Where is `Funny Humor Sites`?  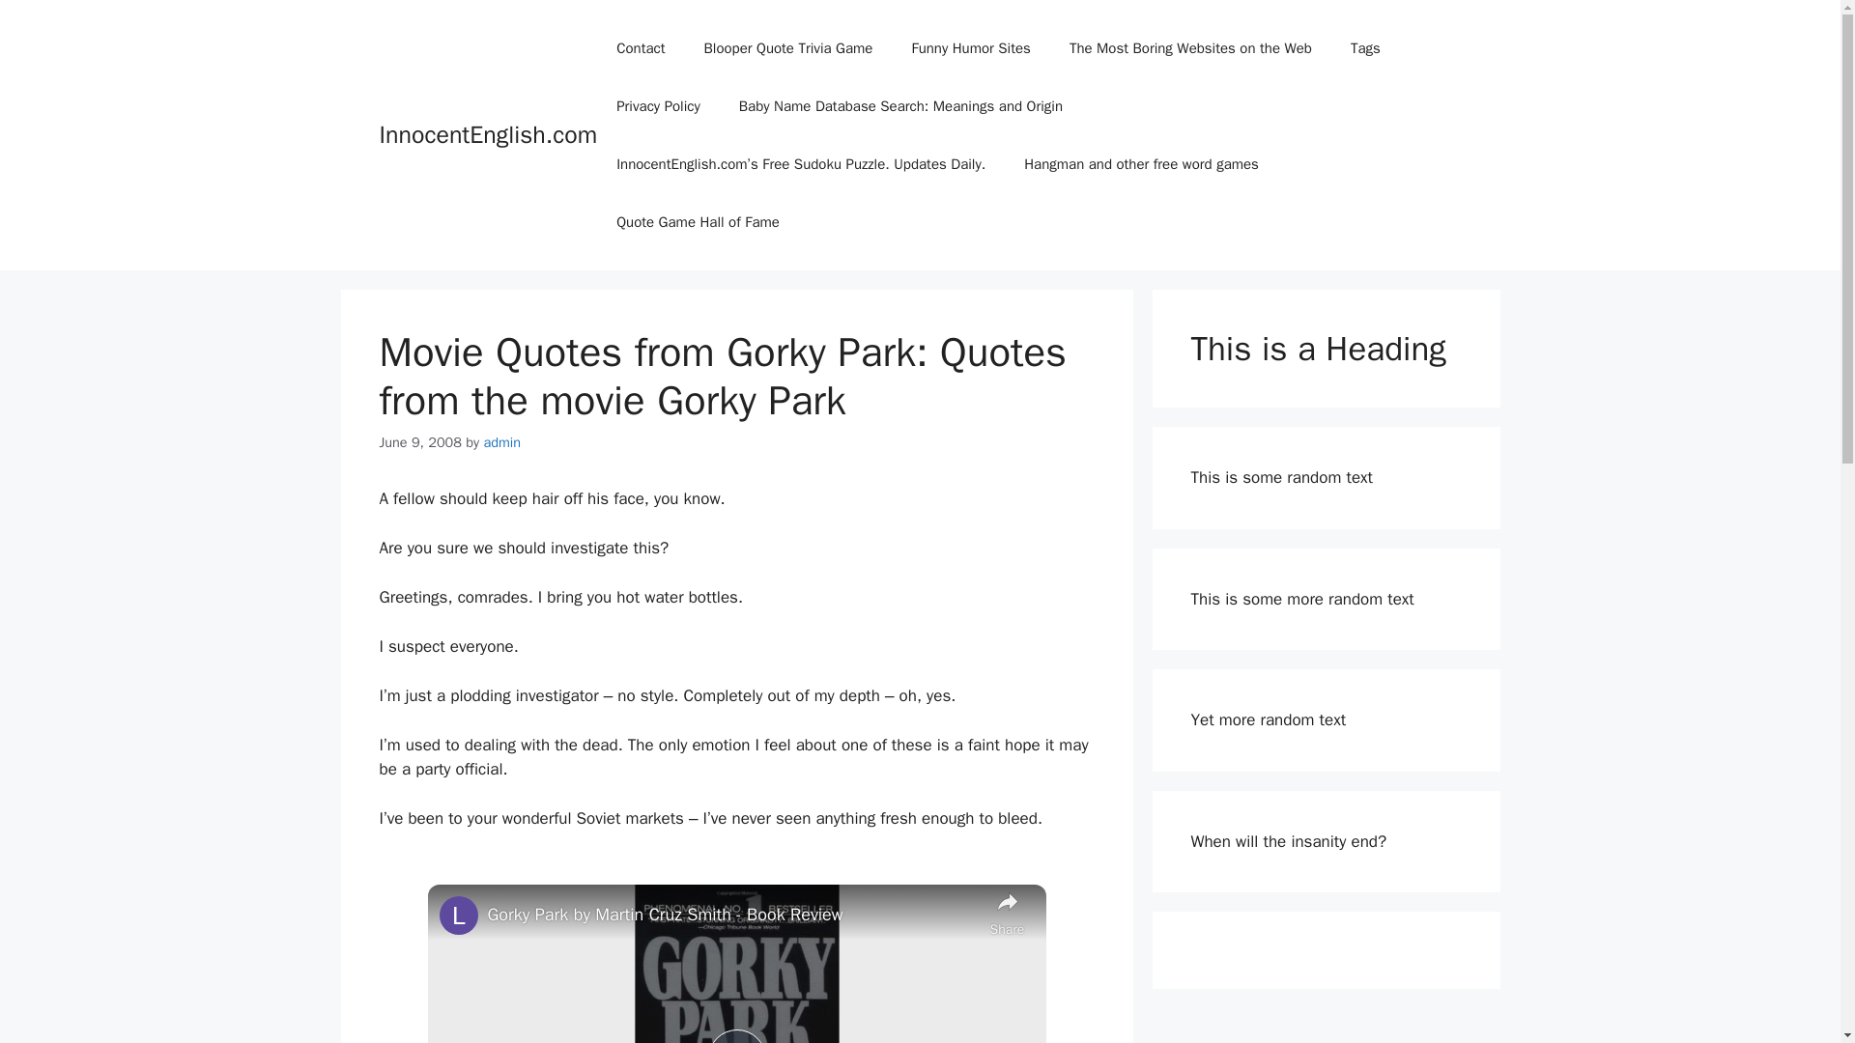
Funny Humor Sites is located at coordinates (970, 48).